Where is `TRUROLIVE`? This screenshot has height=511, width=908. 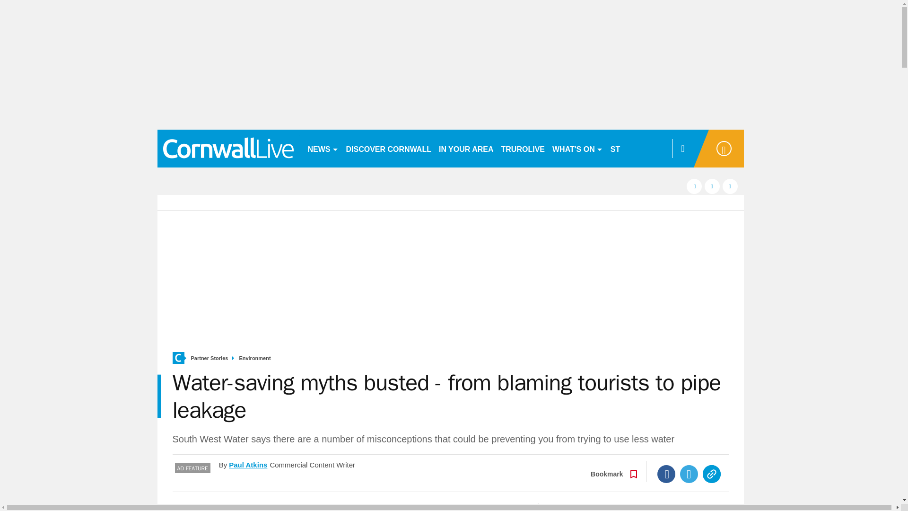
TRUROLIVE is located at coordinates (523, 149).